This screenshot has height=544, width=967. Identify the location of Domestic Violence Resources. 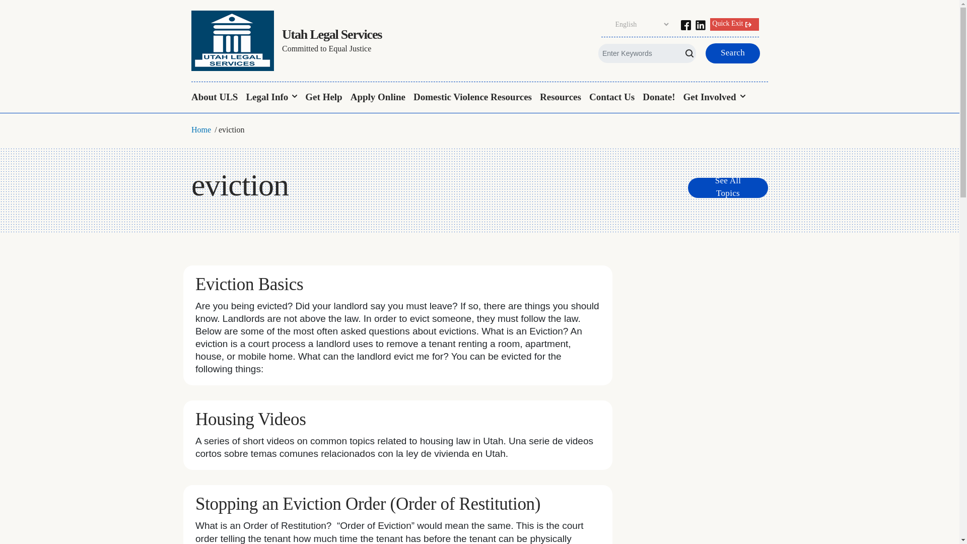
(472, 98).